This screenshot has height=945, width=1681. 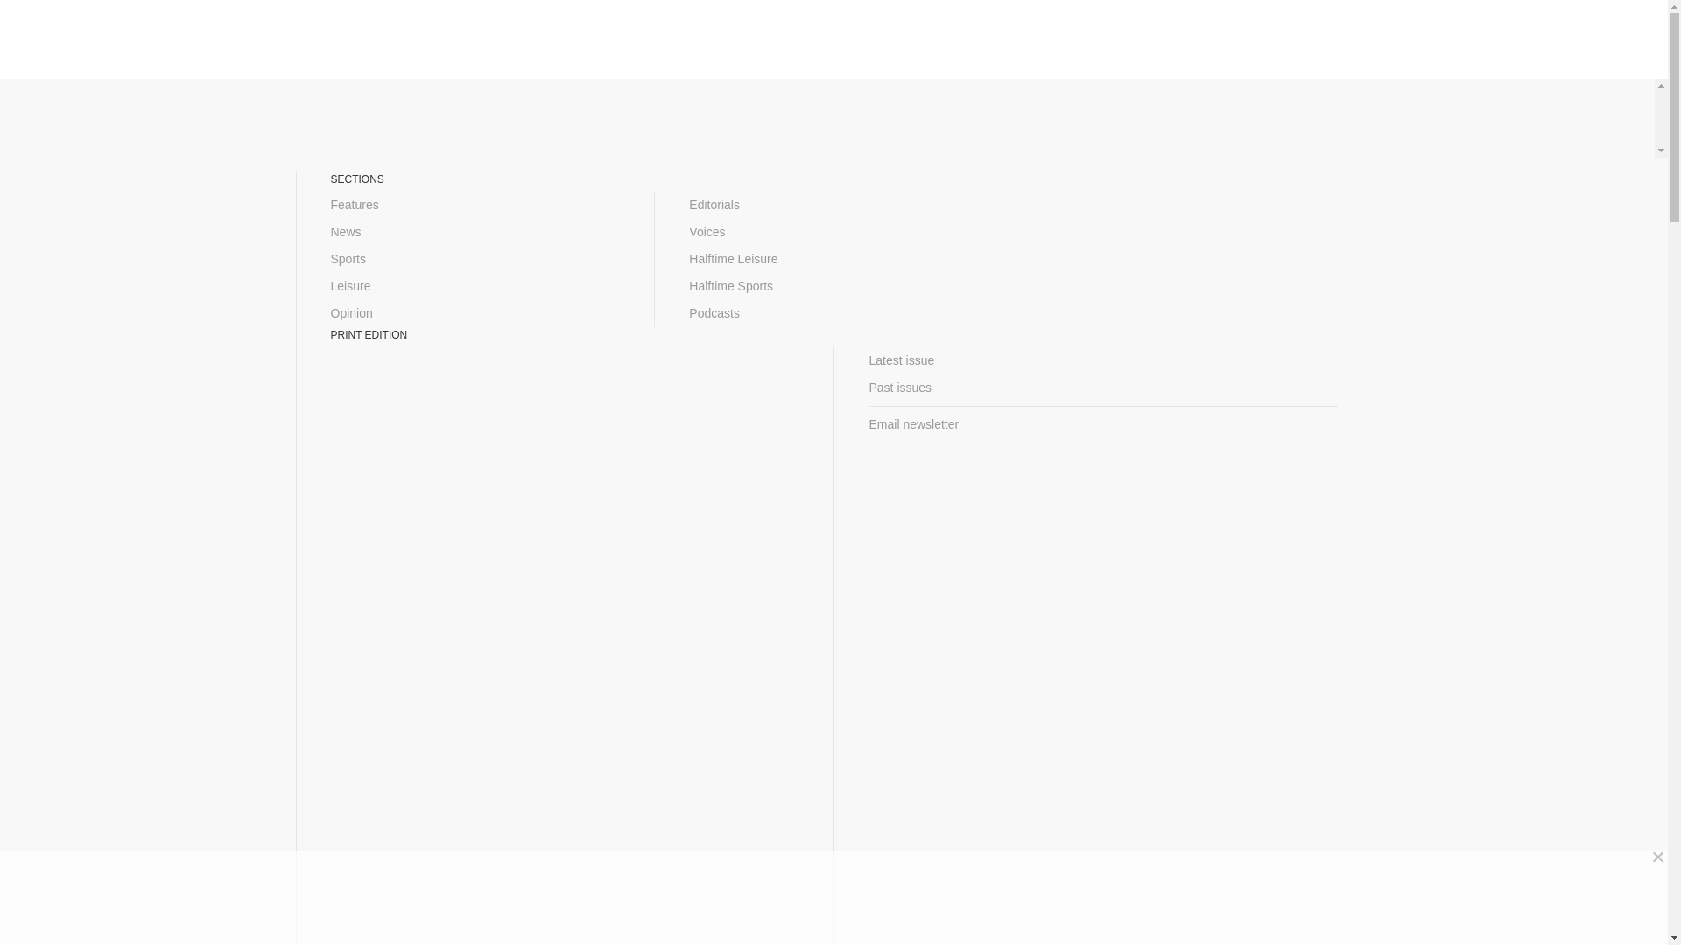 What do you see at coordinates (833, 287) in the screenshot?
I see `Halftime Sports` at bounding box center [833, 287].